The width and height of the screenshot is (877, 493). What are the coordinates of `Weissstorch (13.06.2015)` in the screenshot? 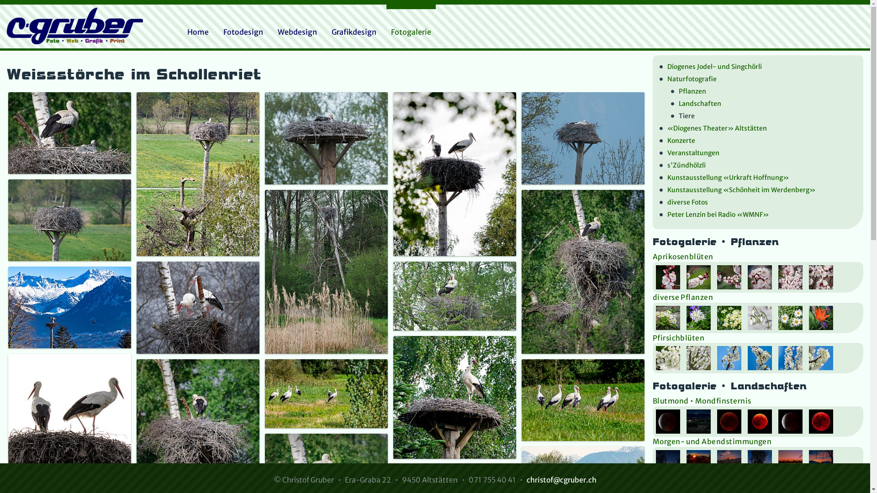 It's located at (69, 415).